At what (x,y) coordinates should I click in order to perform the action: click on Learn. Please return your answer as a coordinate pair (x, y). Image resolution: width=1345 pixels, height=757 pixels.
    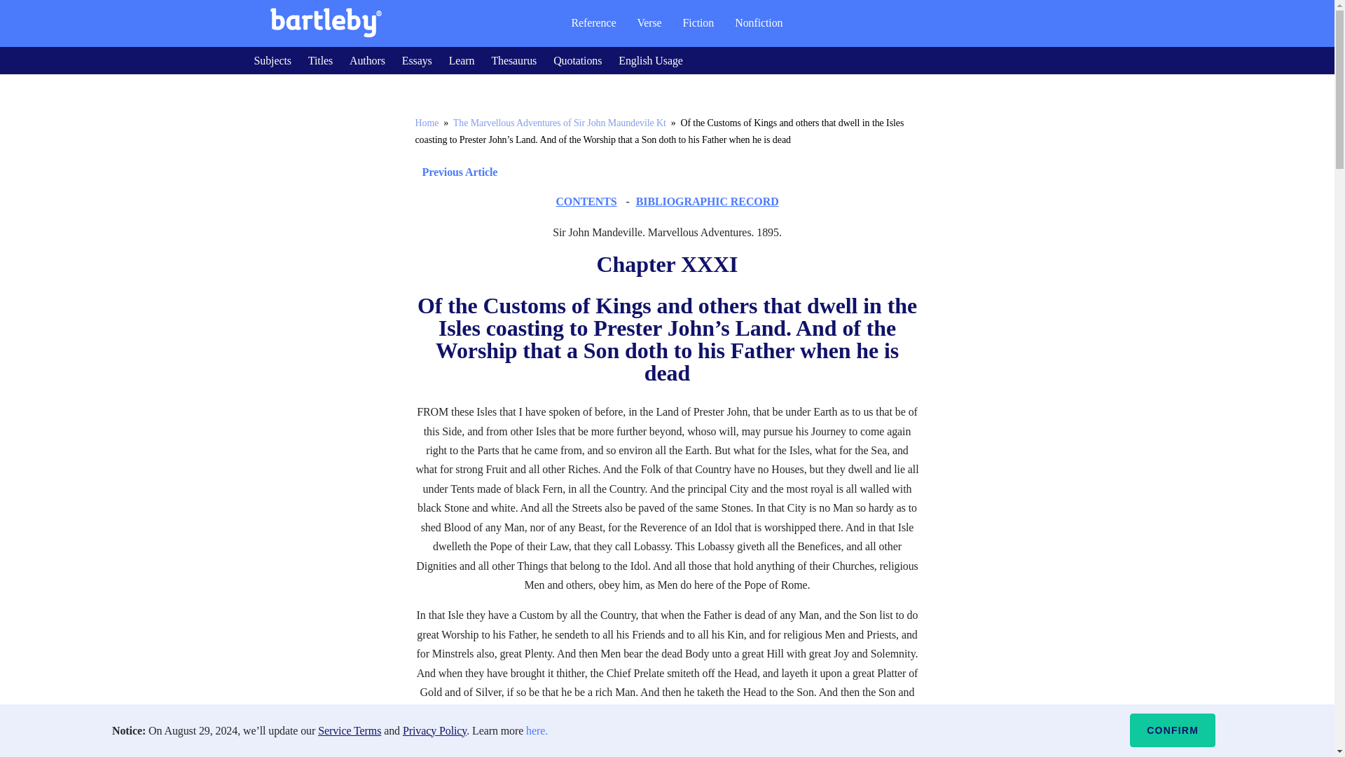
    Looking at the image, I should click on (462, 60).